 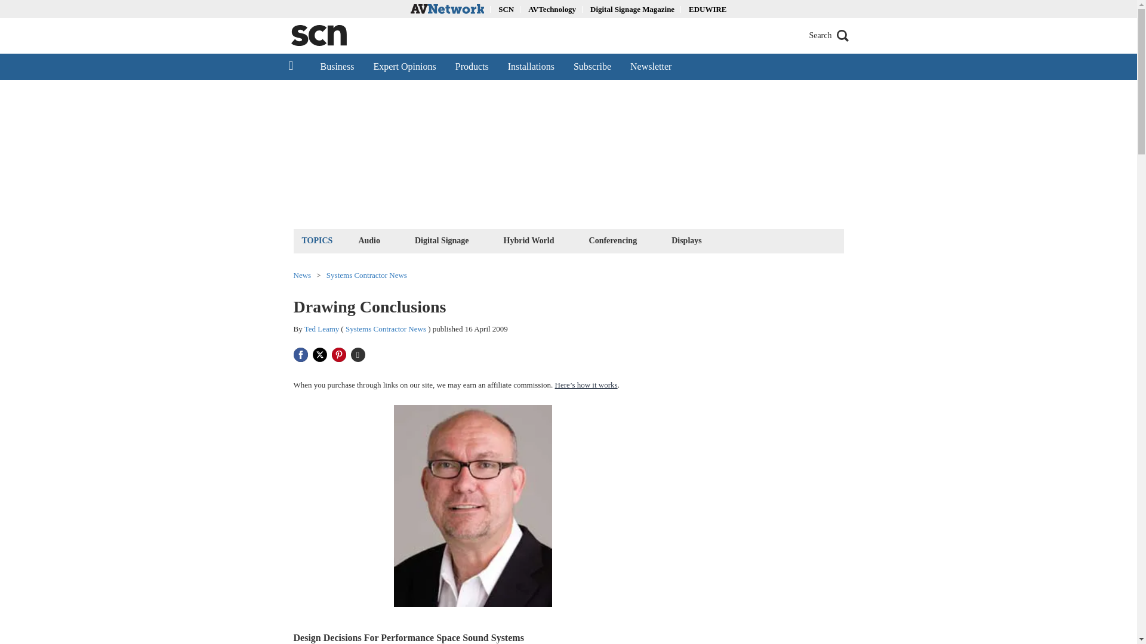 What do you see at coordinates (506, 8) in the screenshot?
I see `SCN` at bounding box center [506, 8].